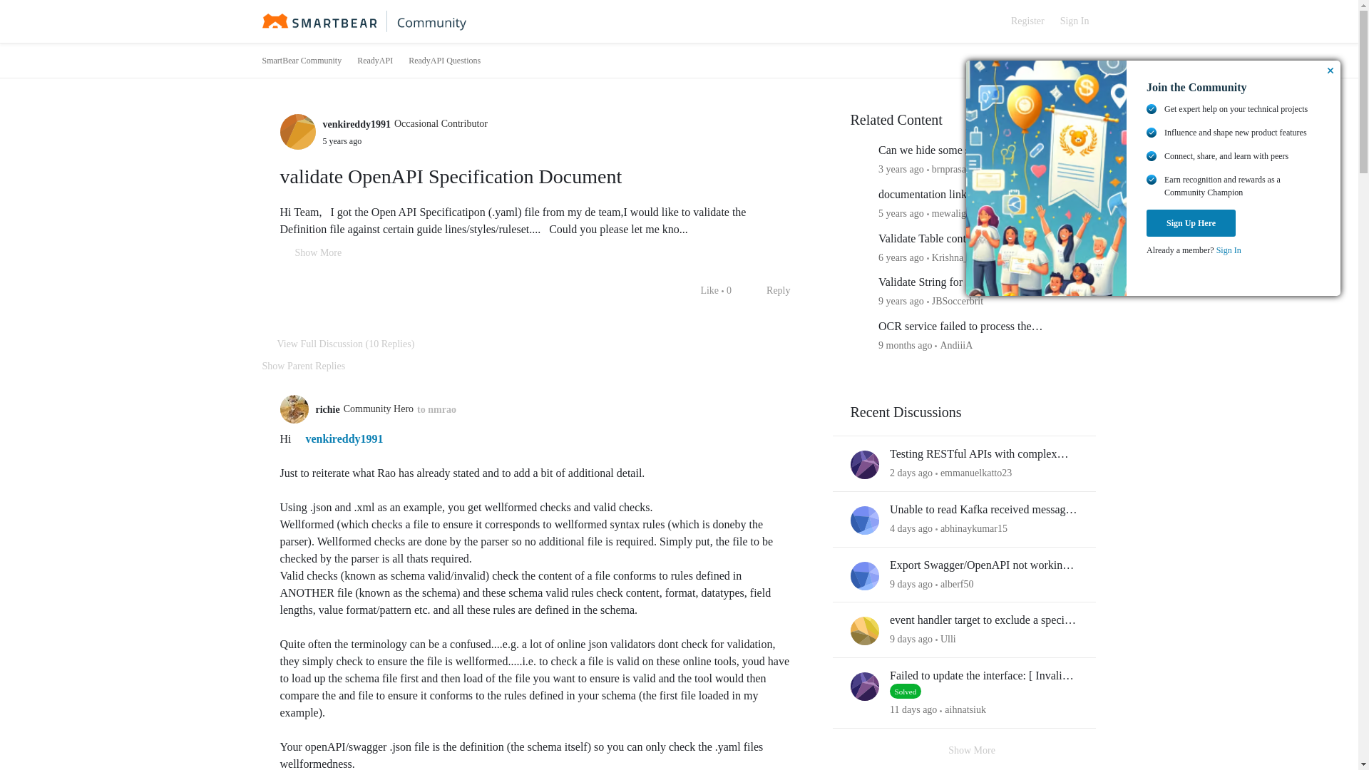 The image size is (1369, 770). Describe the element at coordinates (978, 150) in the screenshot. I see `Can we hide some specific endpoints from documentation?` at that location.